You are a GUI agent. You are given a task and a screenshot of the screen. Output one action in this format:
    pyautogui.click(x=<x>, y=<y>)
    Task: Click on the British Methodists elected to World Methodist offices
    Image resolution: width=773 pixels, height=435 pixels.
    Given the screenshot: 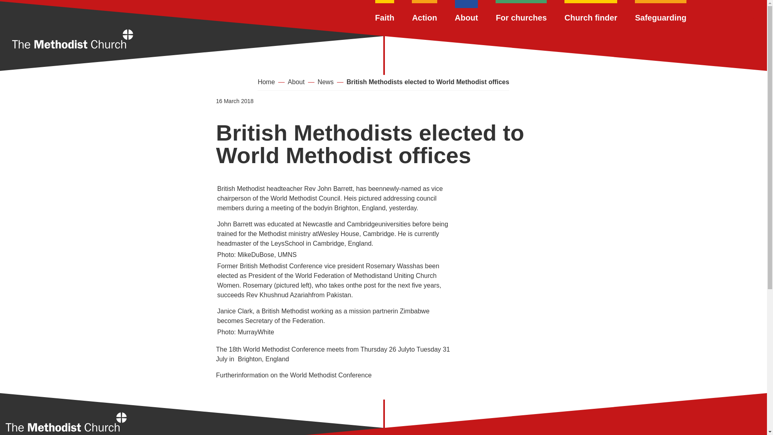 What is the action you would take?
    pyautogui.click(x=428, y=82)
    